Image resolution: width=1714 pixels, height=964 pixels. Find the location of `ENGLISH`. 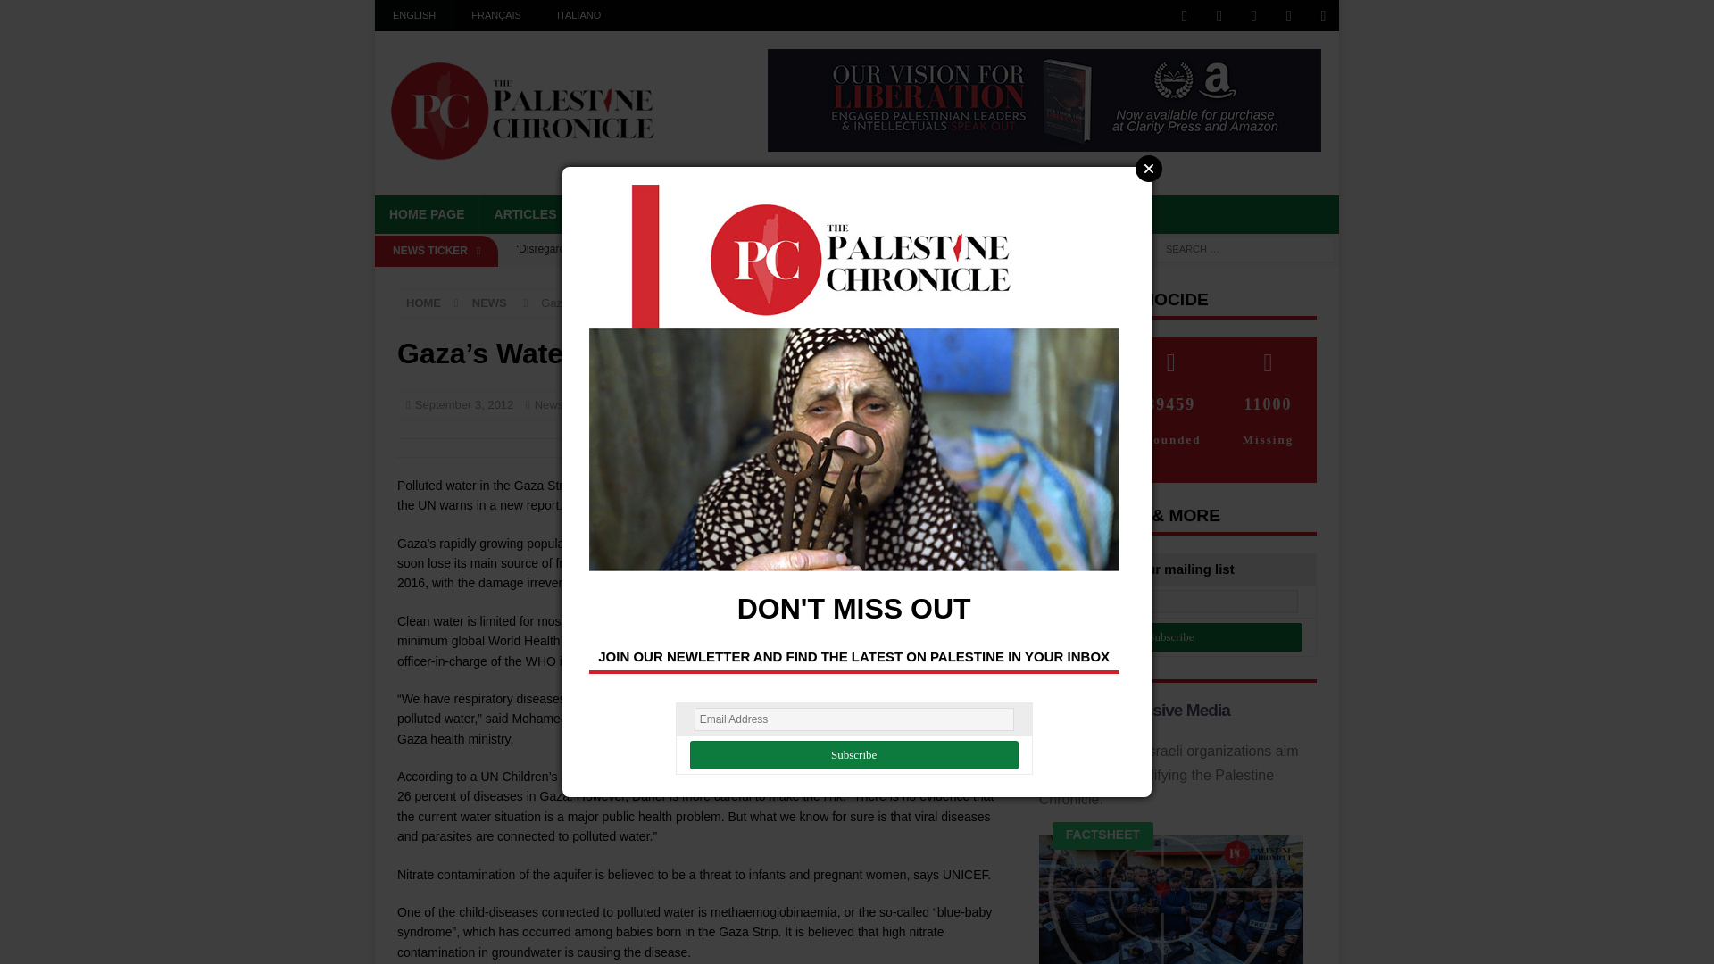

ENGLISH is located at coordinates (414, 15).